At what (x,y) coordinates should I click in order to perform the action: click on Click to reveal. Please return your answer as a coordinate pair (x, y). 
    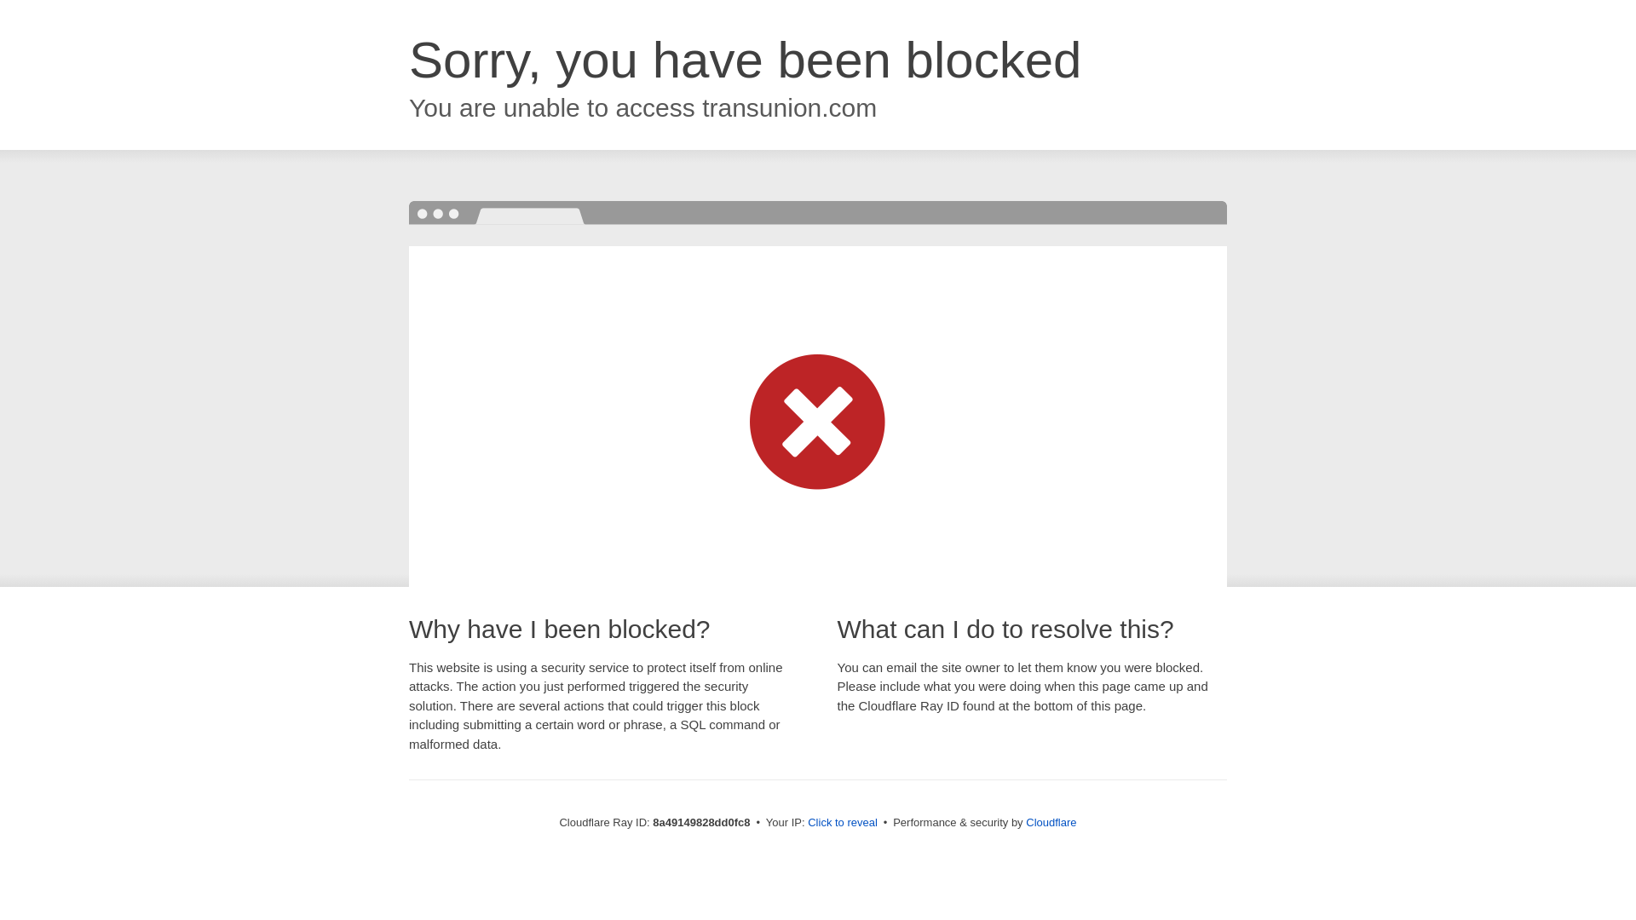
    Looking at the image, I should click on (842, 823).